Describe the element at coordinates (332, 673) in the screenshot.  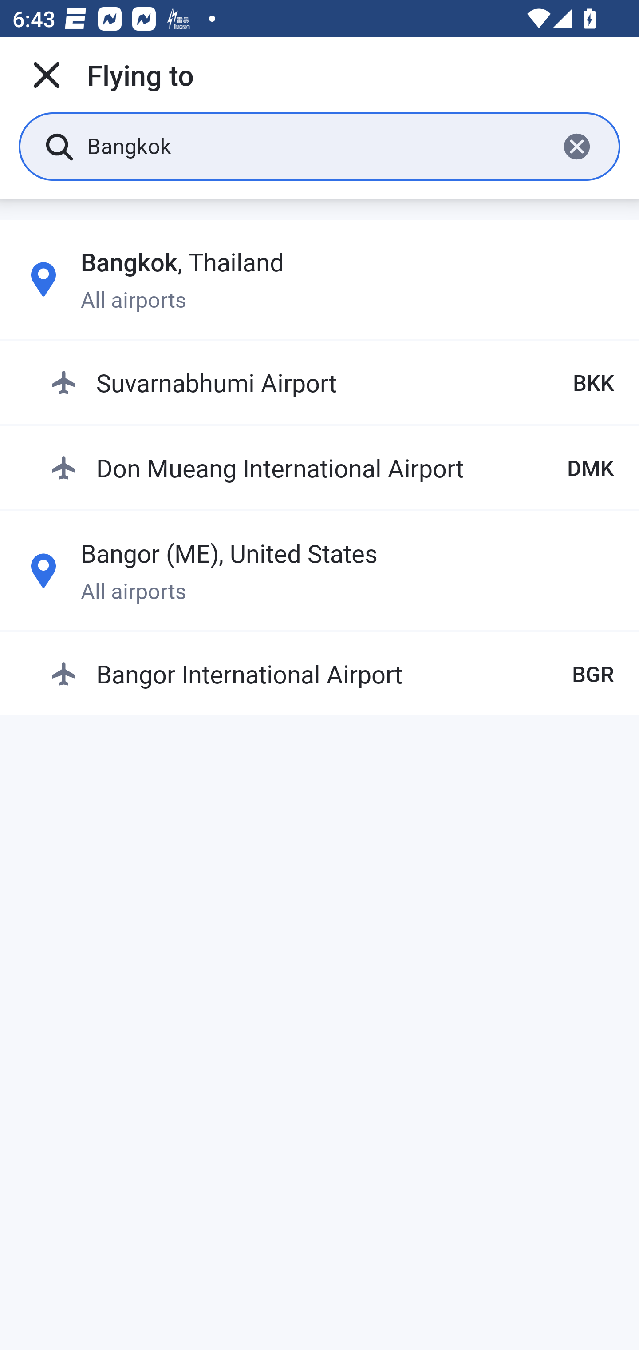
I see `Bangor International Airport BGR` at that location.